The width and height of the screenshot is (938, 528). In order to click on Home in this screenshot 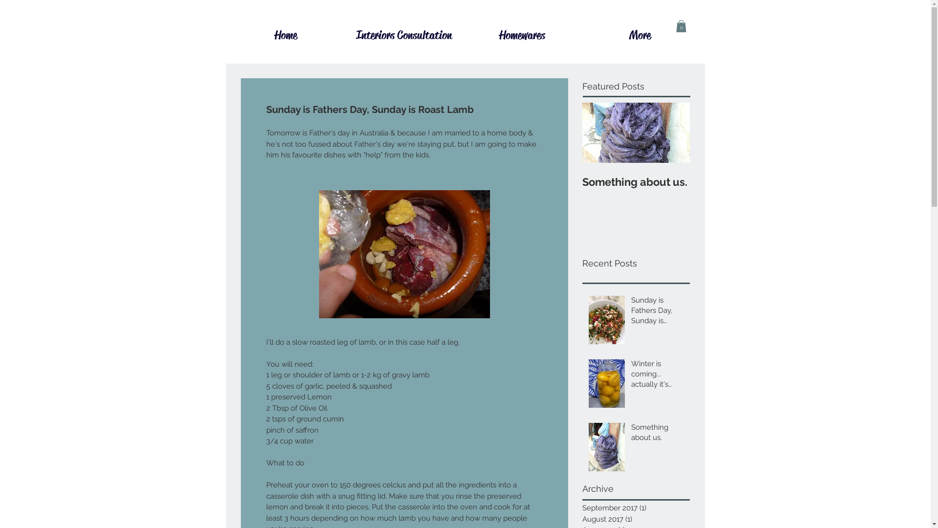, I will do `click(286, 35)`.